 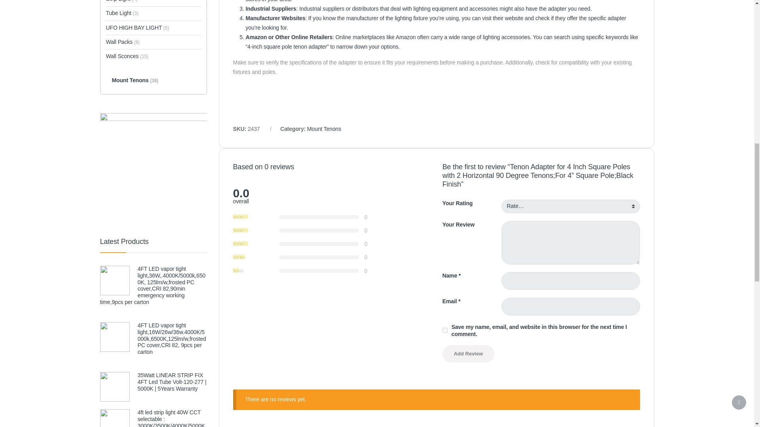 I want to click on yes, so click(x=445, y=331).